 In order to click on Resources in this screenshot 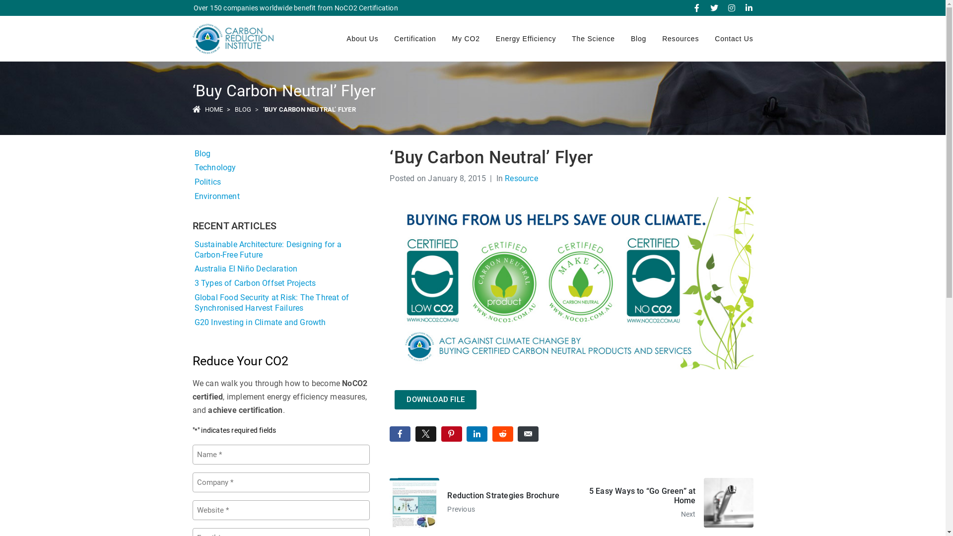, I will do `click(681, 39)`.